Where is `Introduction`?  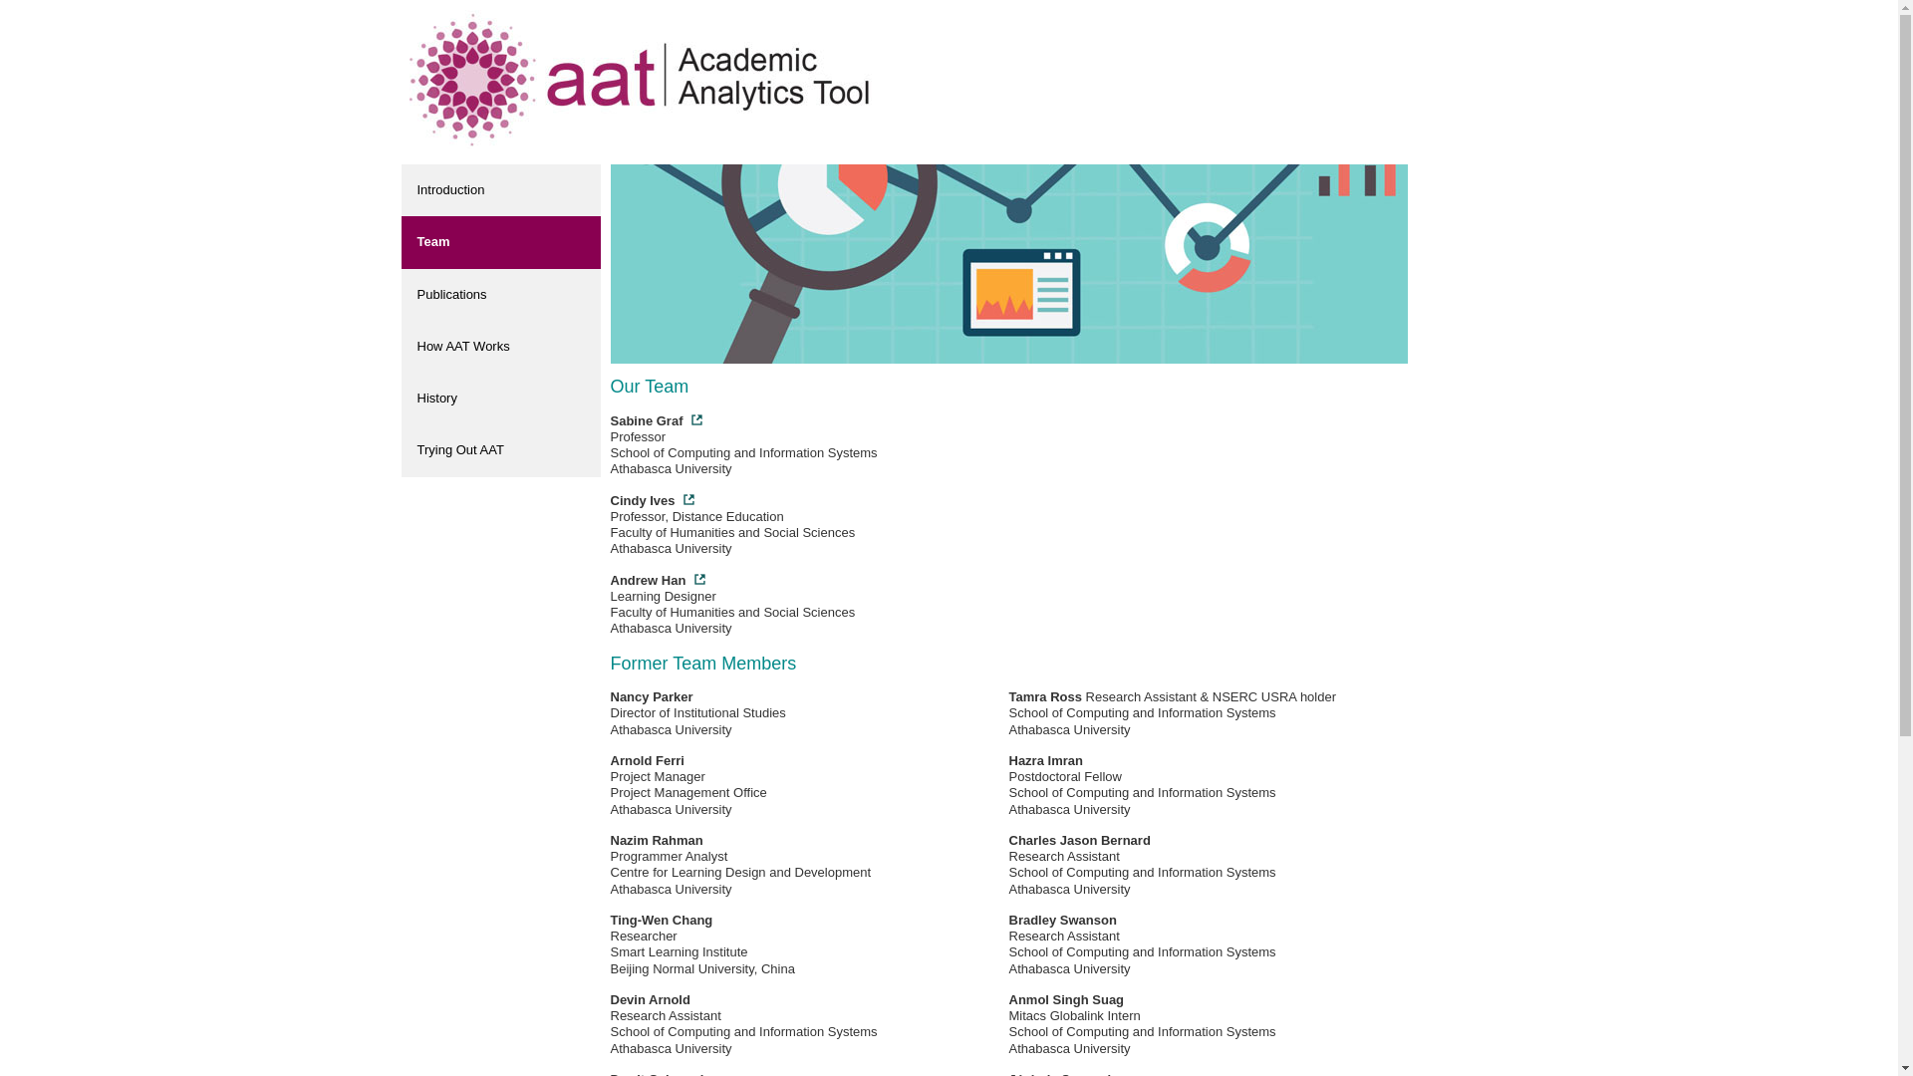
Introduction is located at coordinates (500, 190).